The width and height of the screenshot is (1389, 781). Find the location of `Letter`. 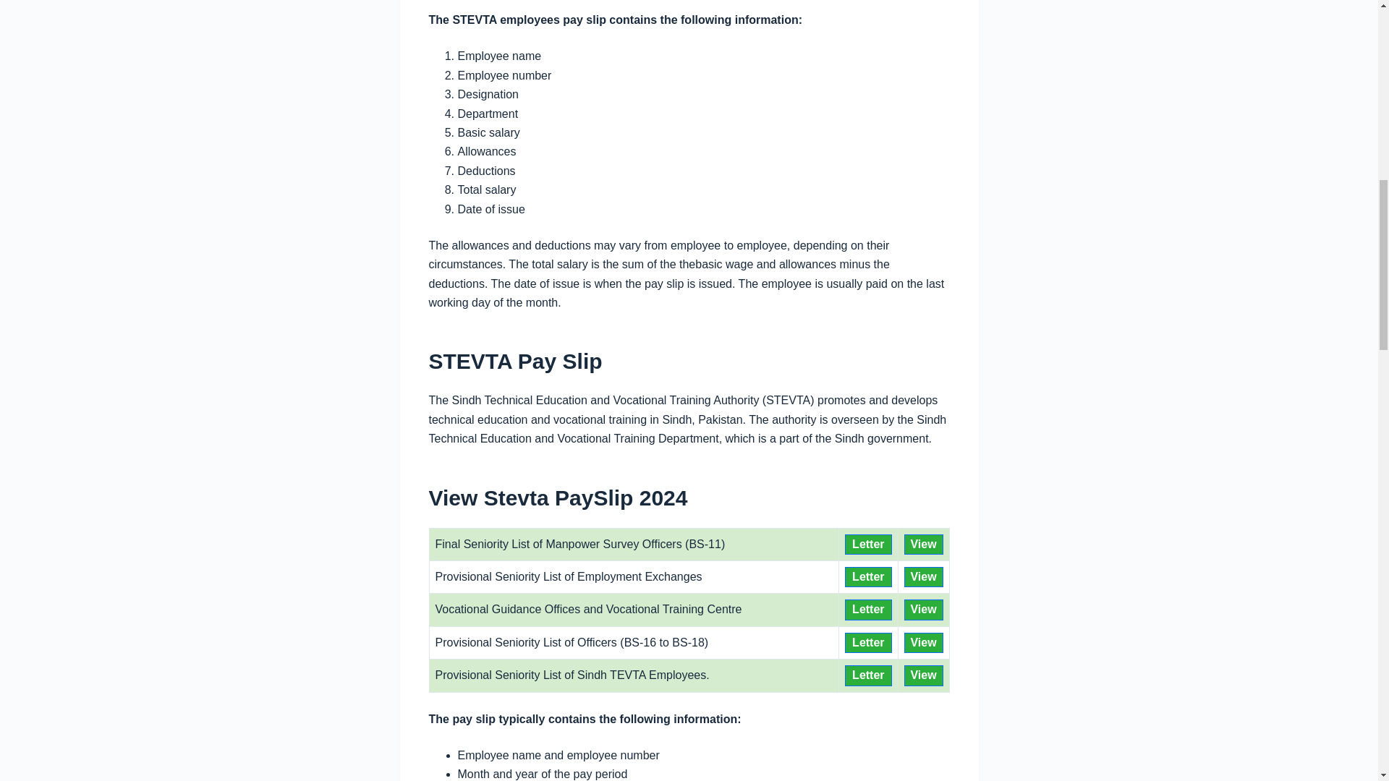

Letter is located at coordinates (868, 642).